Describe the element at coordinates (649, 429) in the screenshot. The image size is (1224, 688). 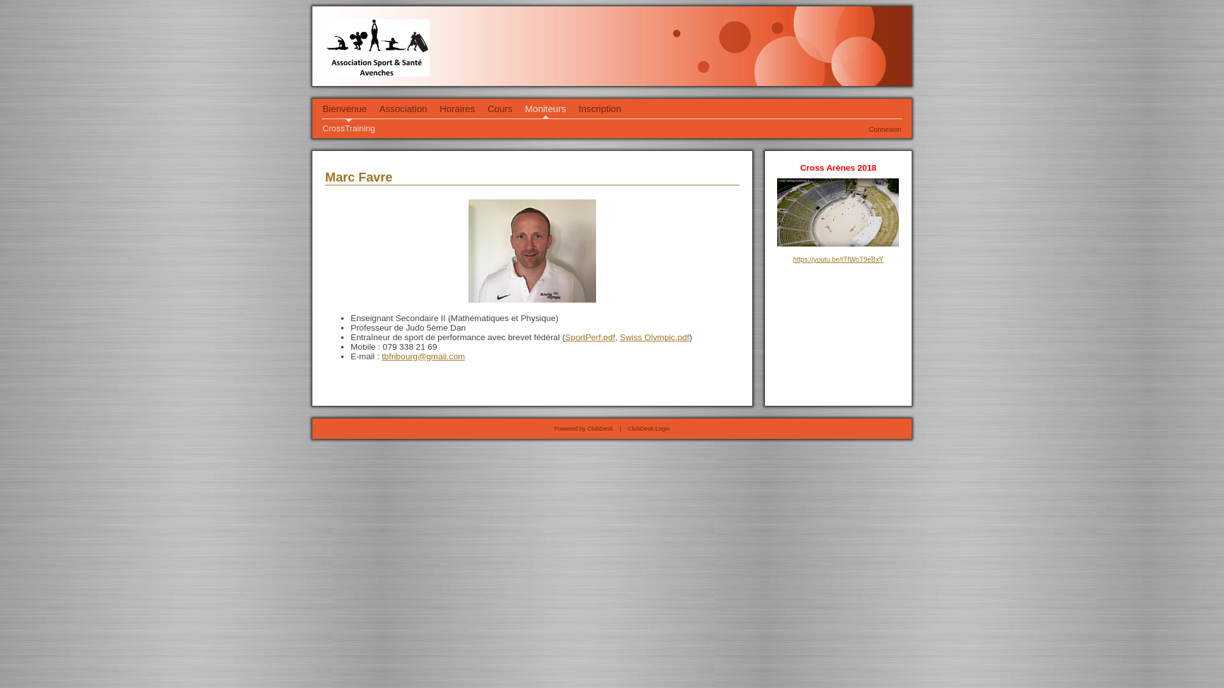
I see `ClubDesk Login` at that location.